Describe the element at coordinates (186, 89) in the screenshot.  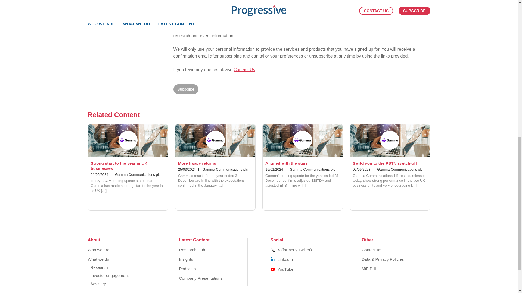
I see `Subscribe` at that location.